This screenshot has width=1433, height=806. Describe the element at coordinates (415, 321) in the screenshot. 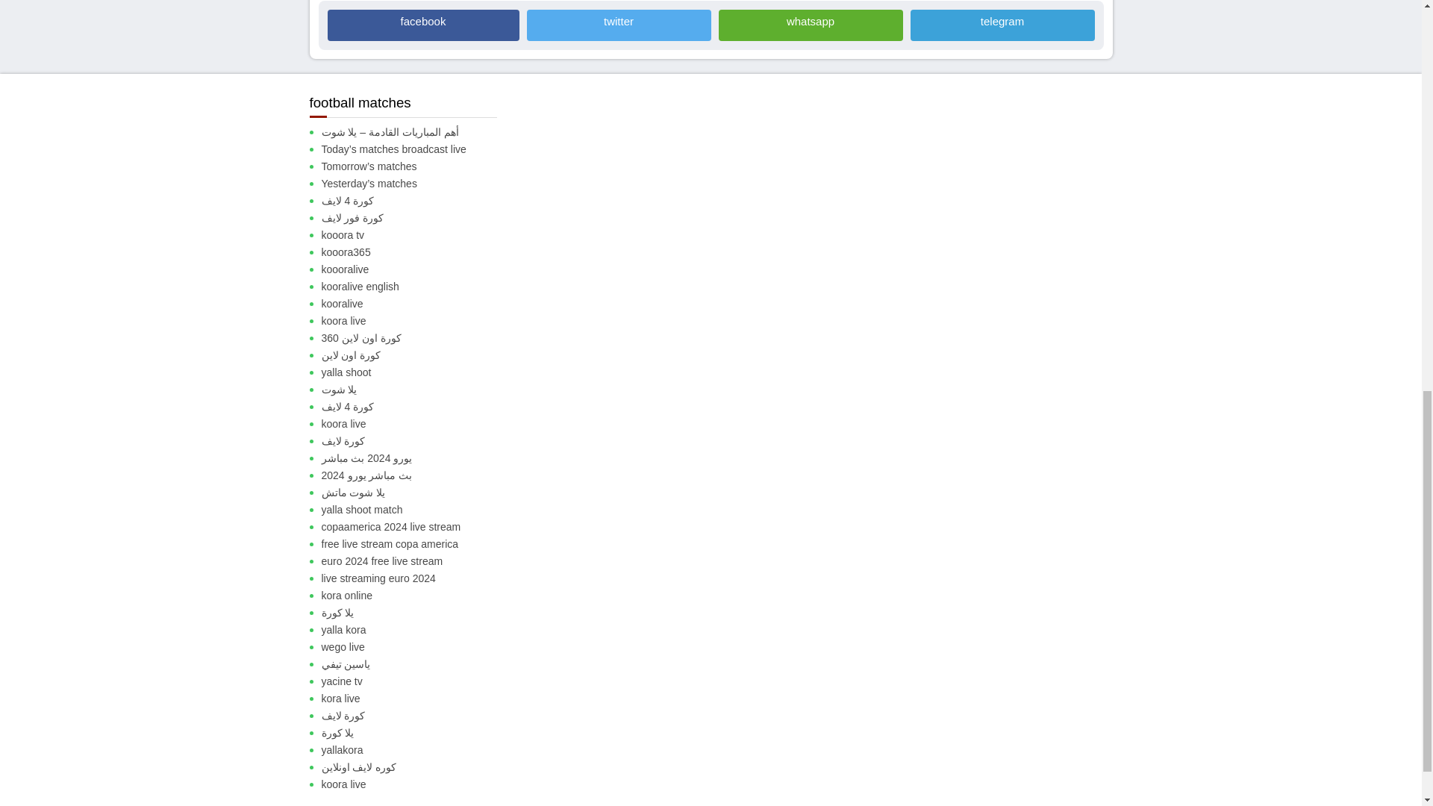

I see `koora live` at that location.